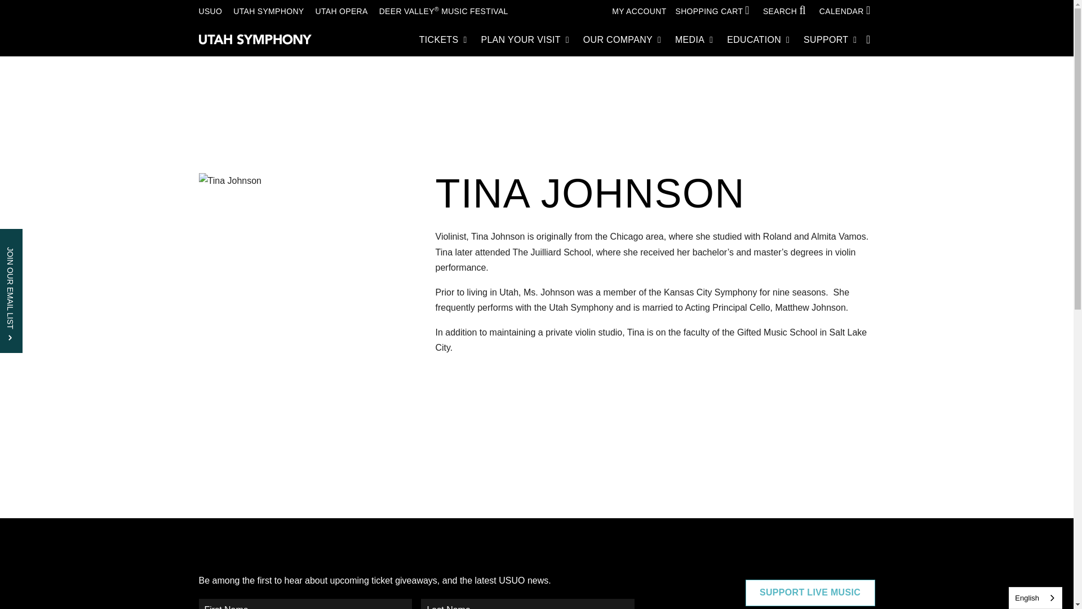  I want to click on MEDIA, so click(694, 39).